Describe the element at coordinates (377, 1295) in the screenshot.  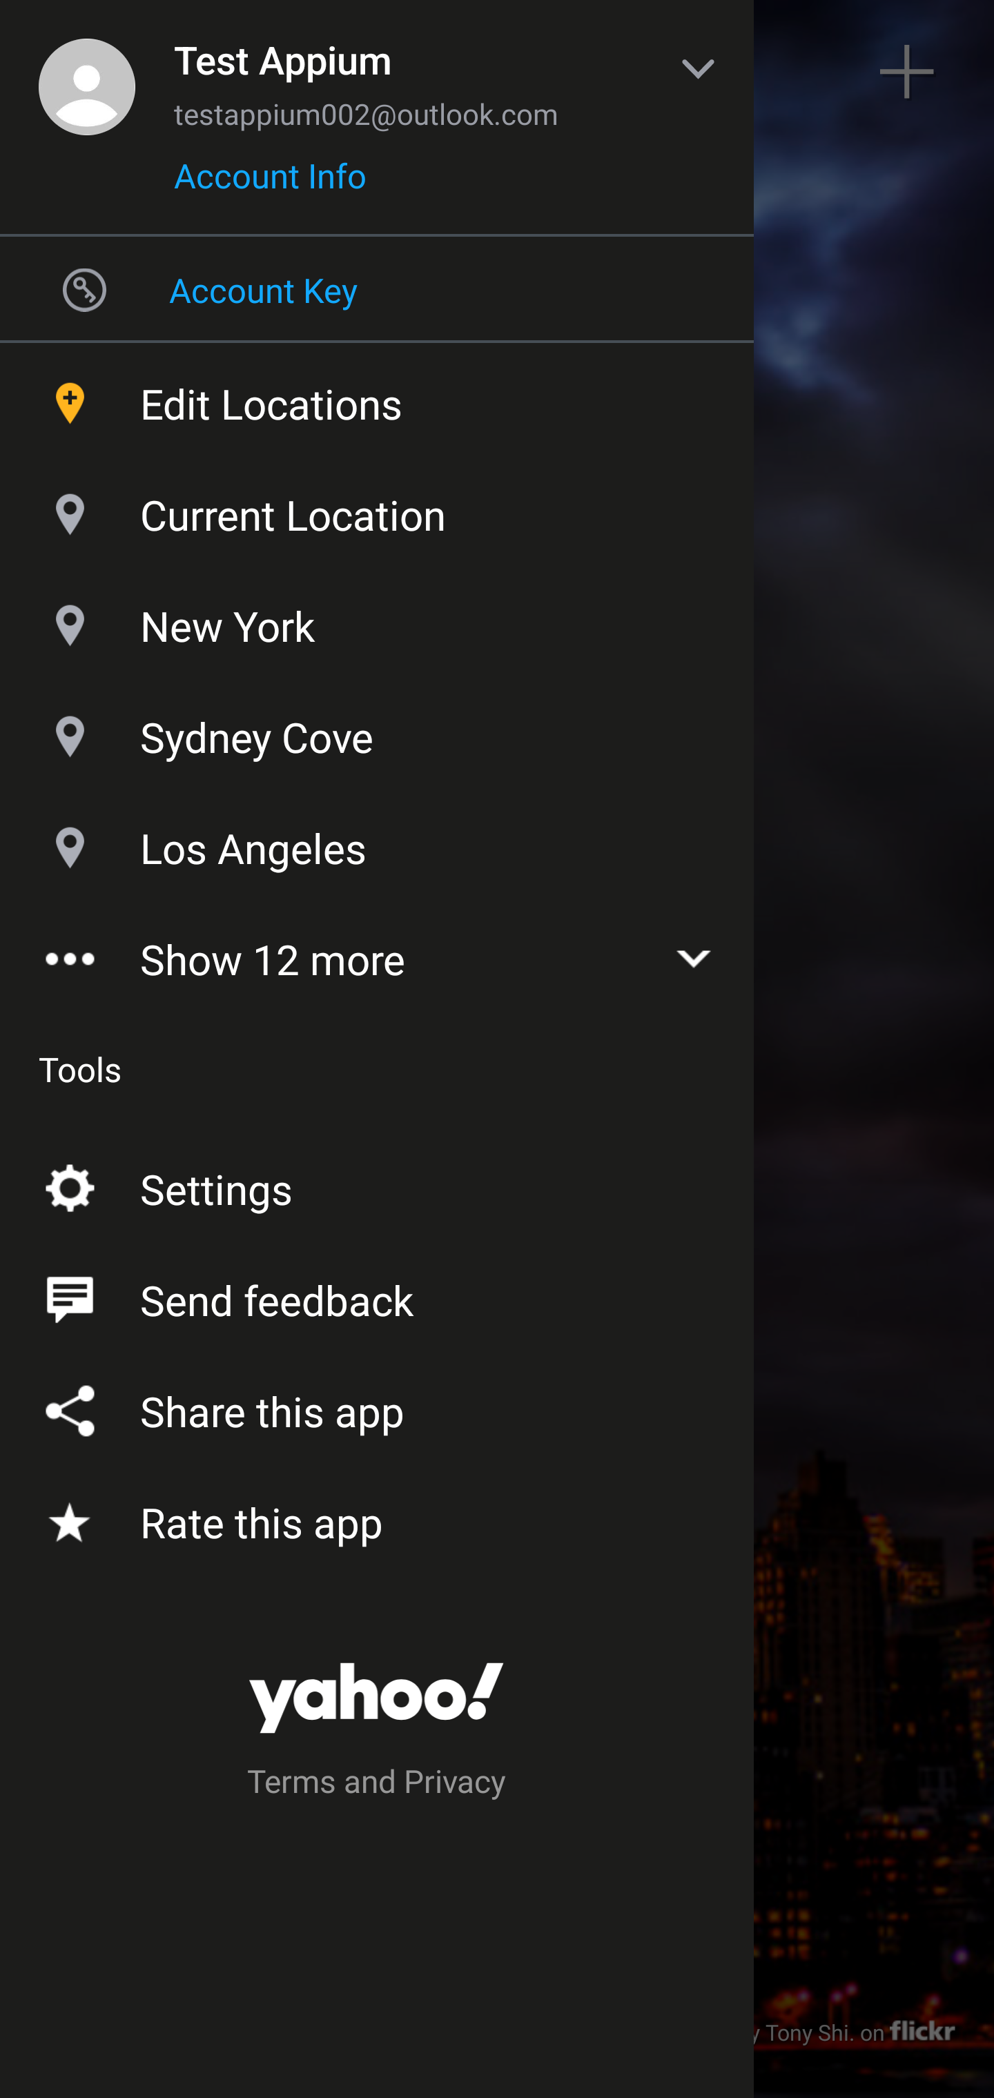
I see `Send feedback` at that location.